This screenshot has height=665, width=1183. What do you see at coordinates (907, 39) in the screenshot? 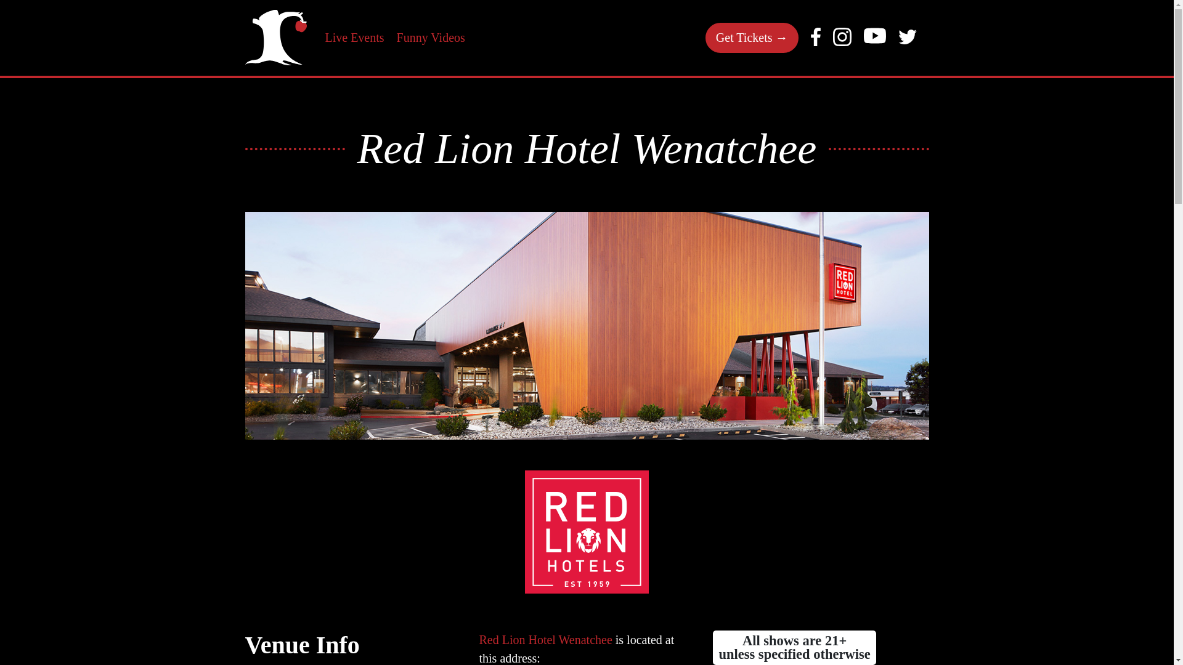
I see `Rotten Apple on Twitter` at bounding box center [907, 39].